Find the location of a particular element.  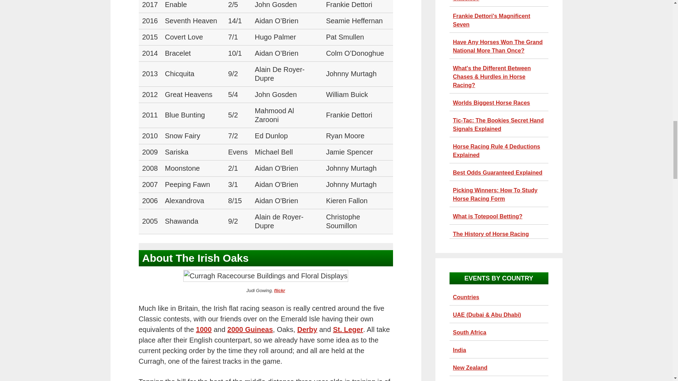

Derby is located at coordinates (307, 329).